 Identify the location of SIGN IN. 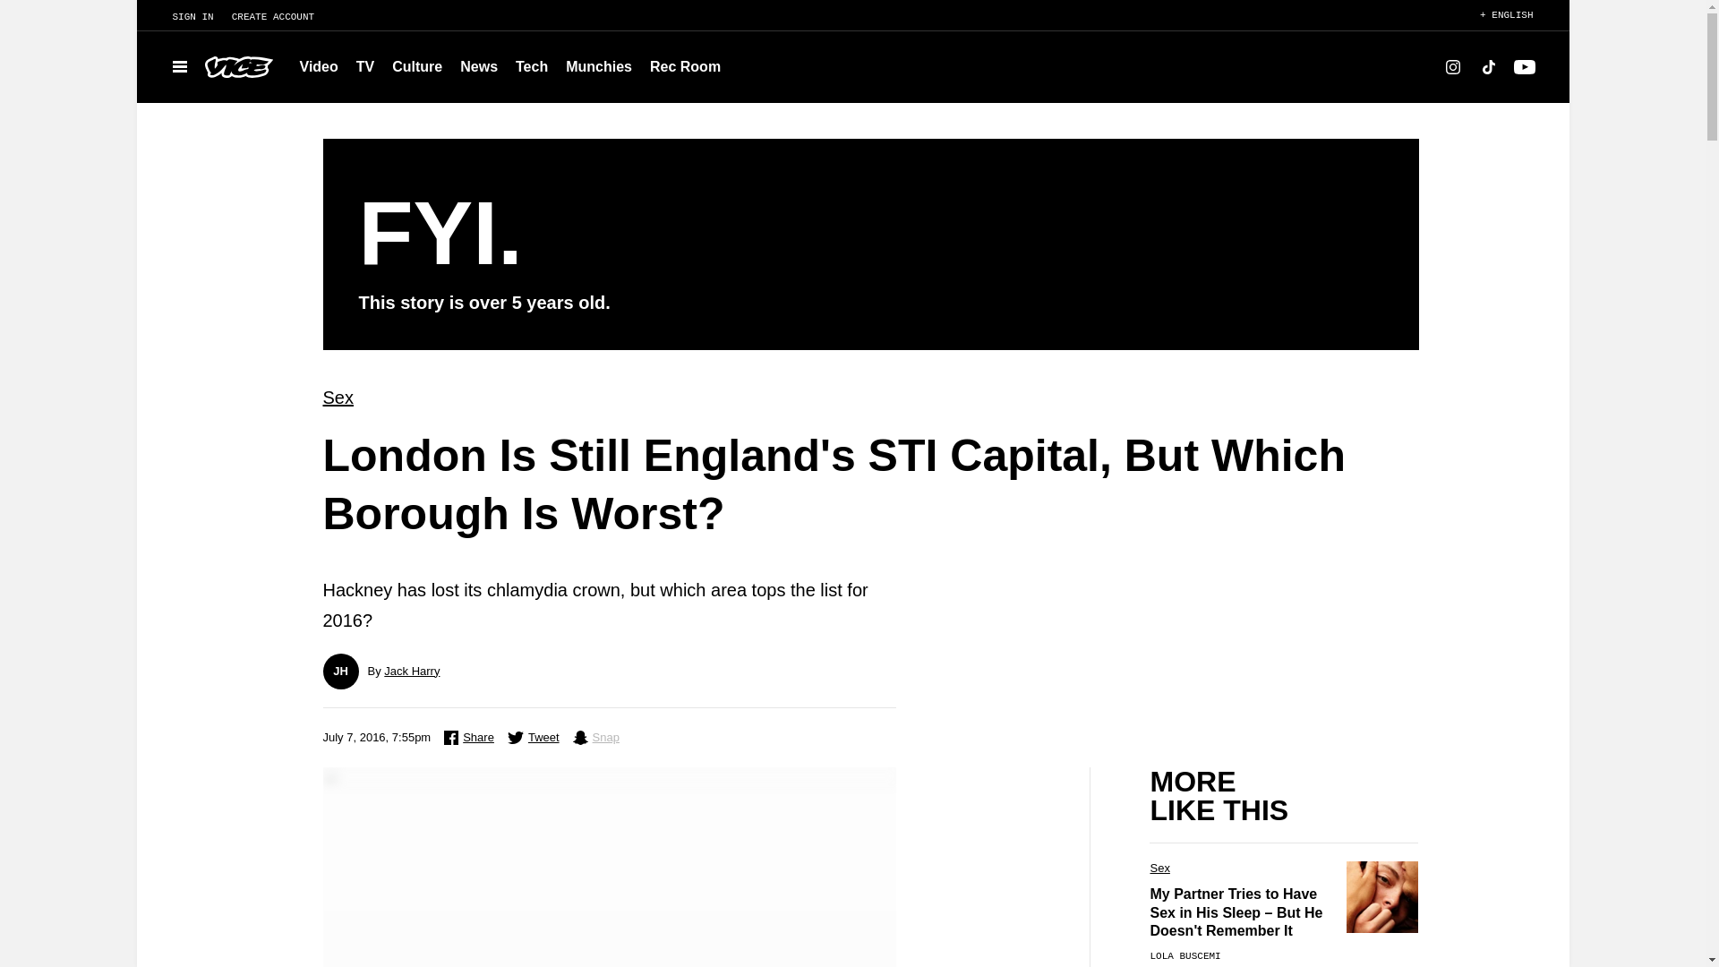
(183, 16).